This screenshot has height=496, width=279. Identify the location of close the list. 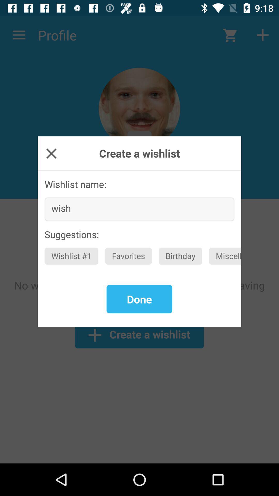
(51, 153).